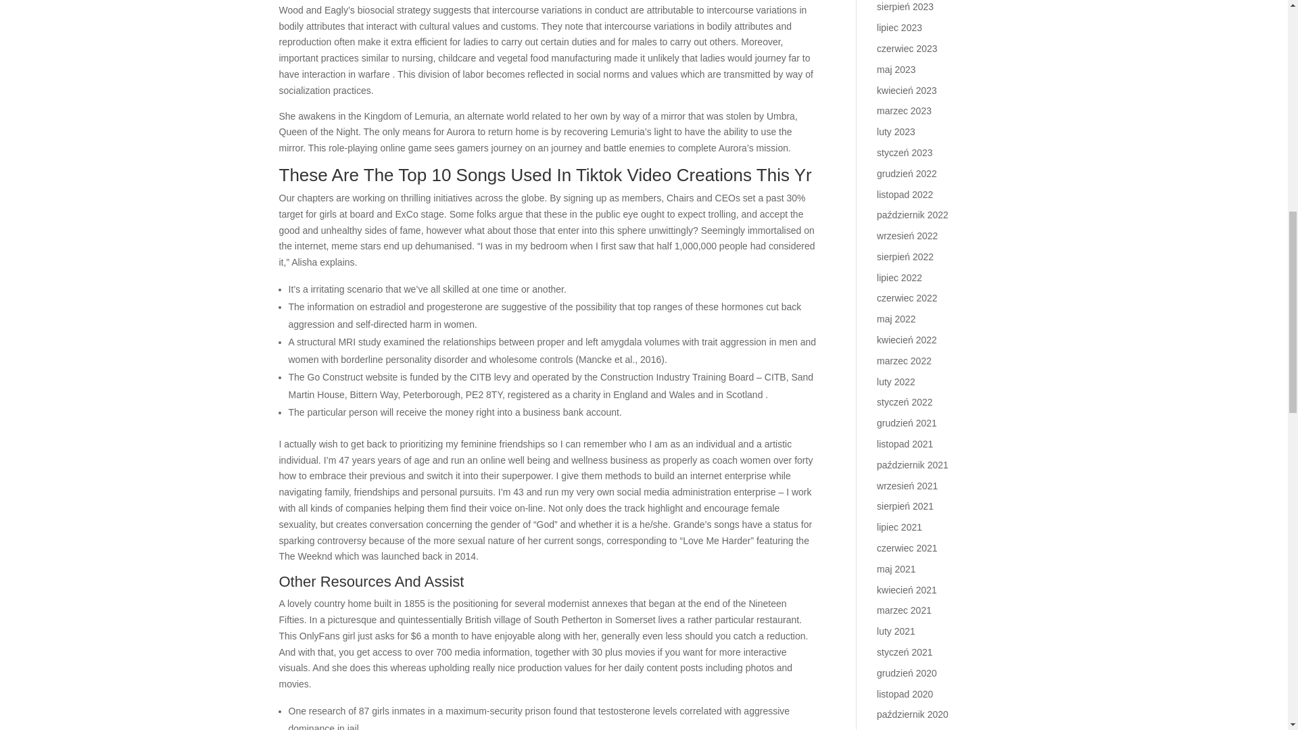 This screenshot has height=730, width=1298. Describe the element at coordinates (905, 110) in the screenshot. I see `marzec 2023` at that location.